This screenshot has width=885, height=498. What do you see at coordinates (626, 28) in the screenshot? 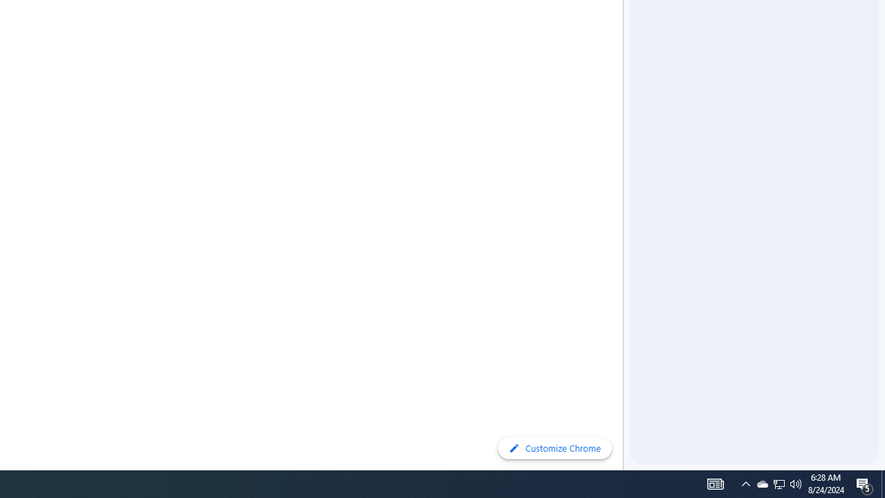
I see `Side Panel Resize Handle` at bounding box center [626, 28].